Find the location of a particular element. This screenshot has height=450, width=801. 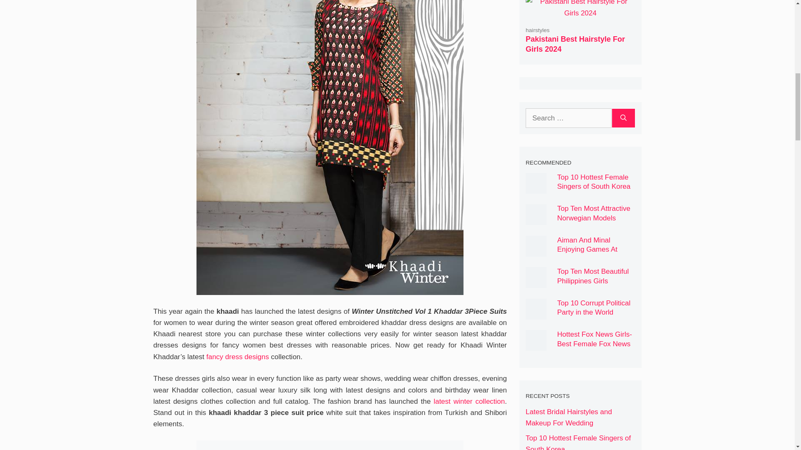

fancy dress designs is located at coordinates (237, 357).